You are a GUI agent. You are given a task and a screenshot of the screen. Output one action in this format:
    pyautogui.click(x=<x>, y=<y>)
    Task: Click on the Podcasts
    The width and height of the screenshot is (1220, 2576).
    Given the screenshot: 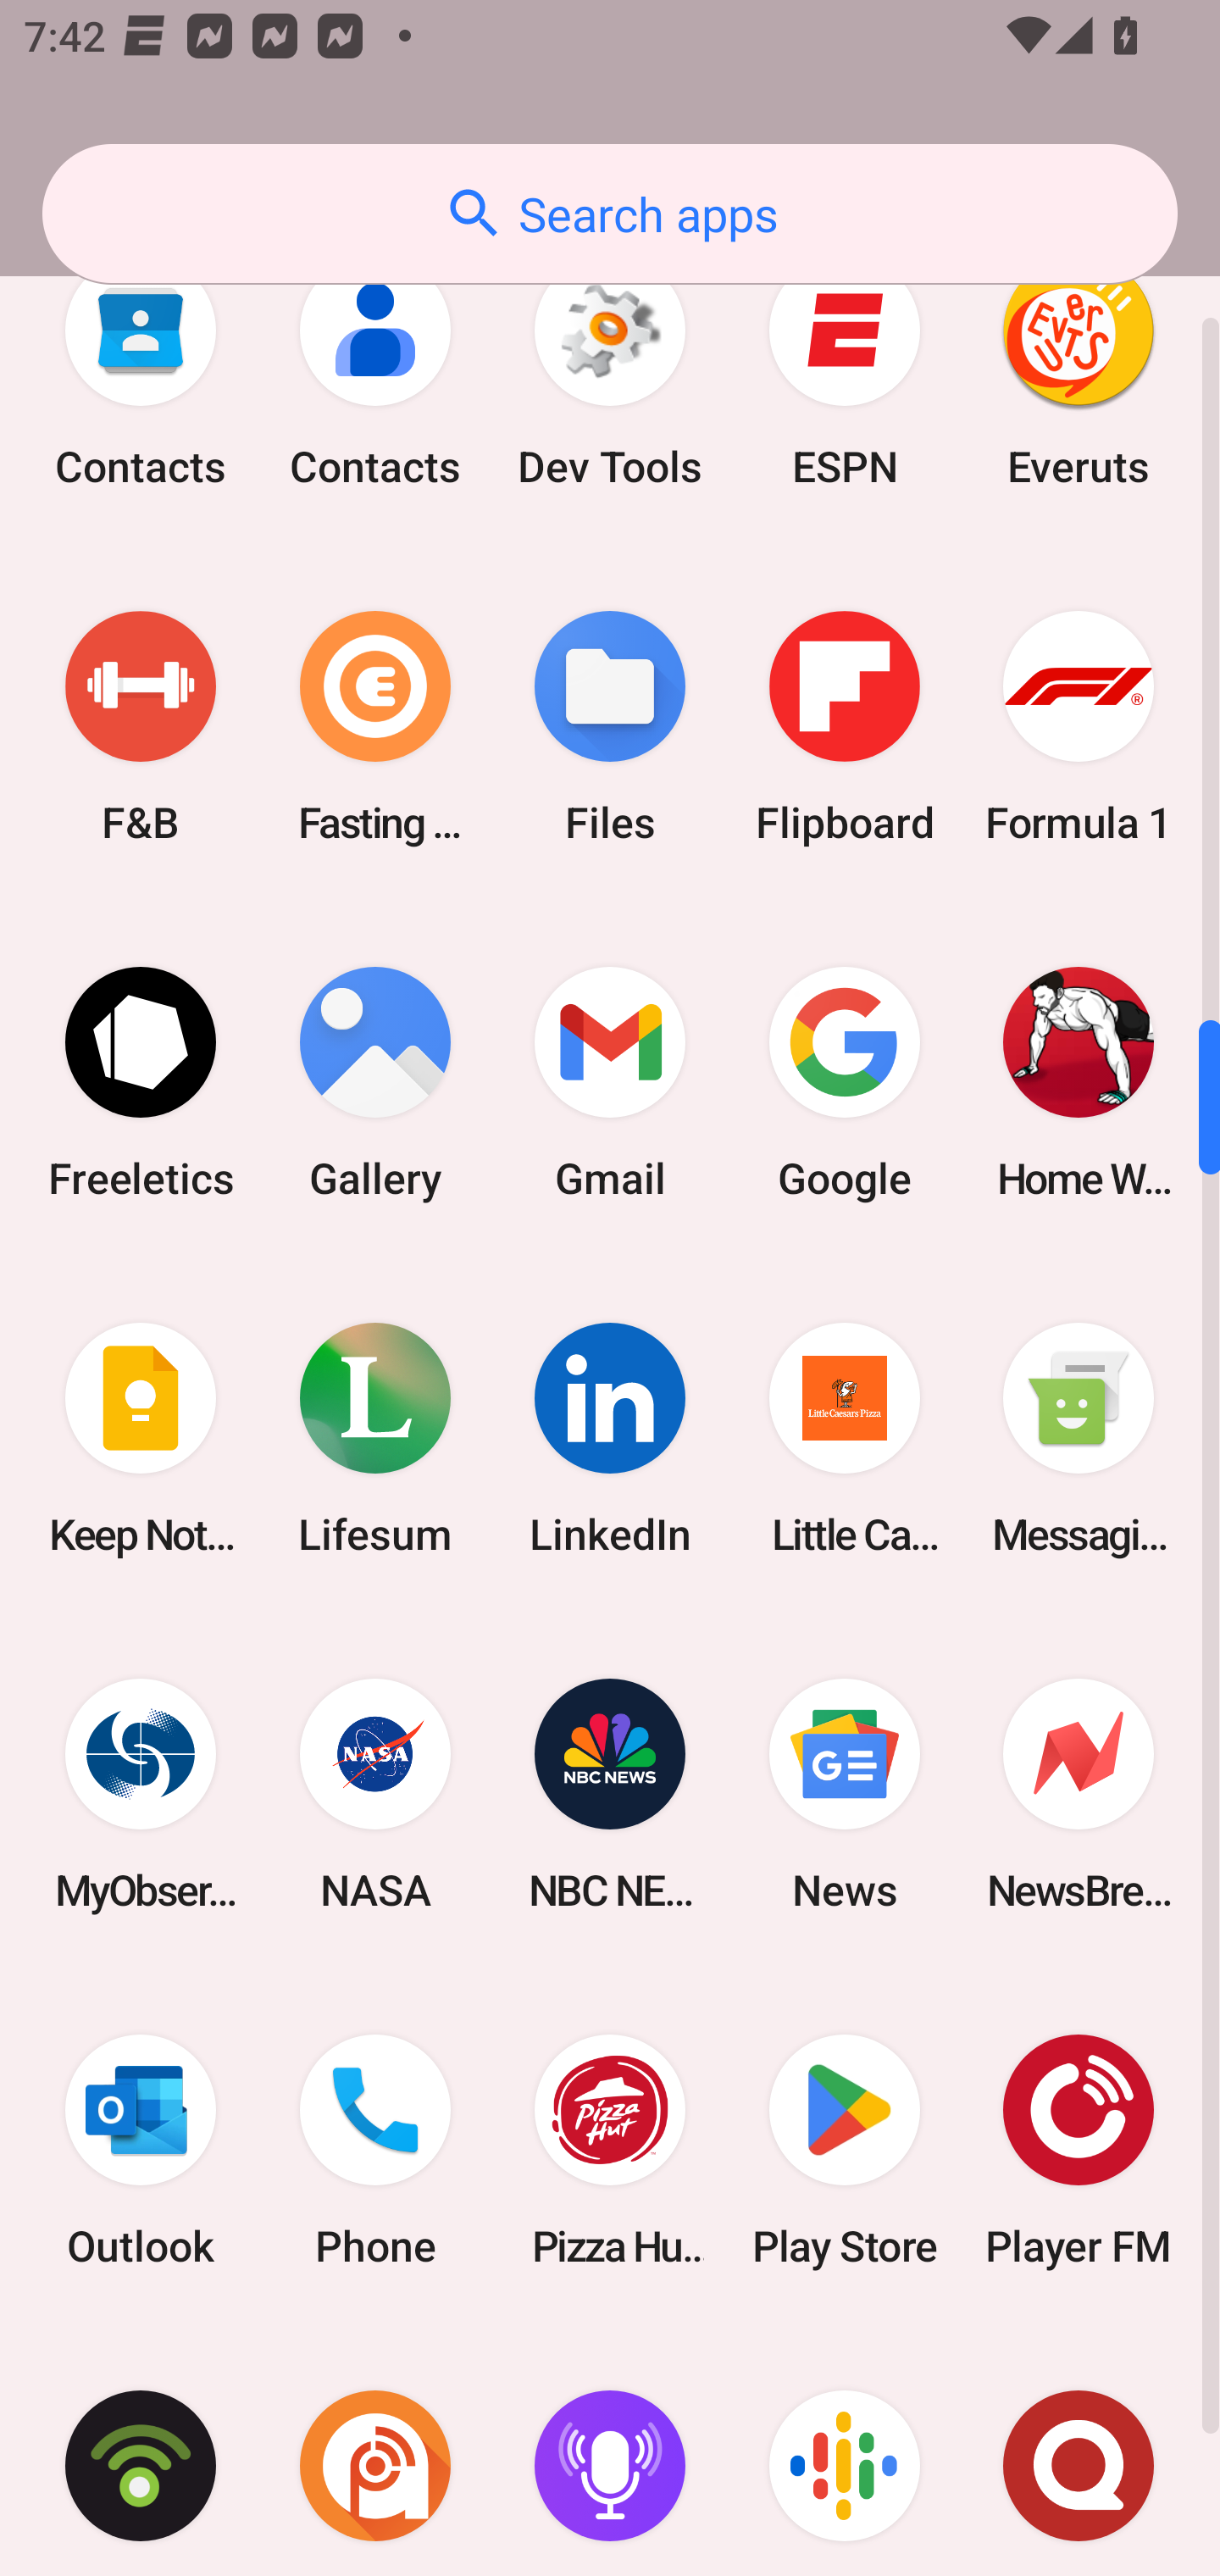 What is the action you would take?
    pyautogui.click(x=844, y=2452)
    